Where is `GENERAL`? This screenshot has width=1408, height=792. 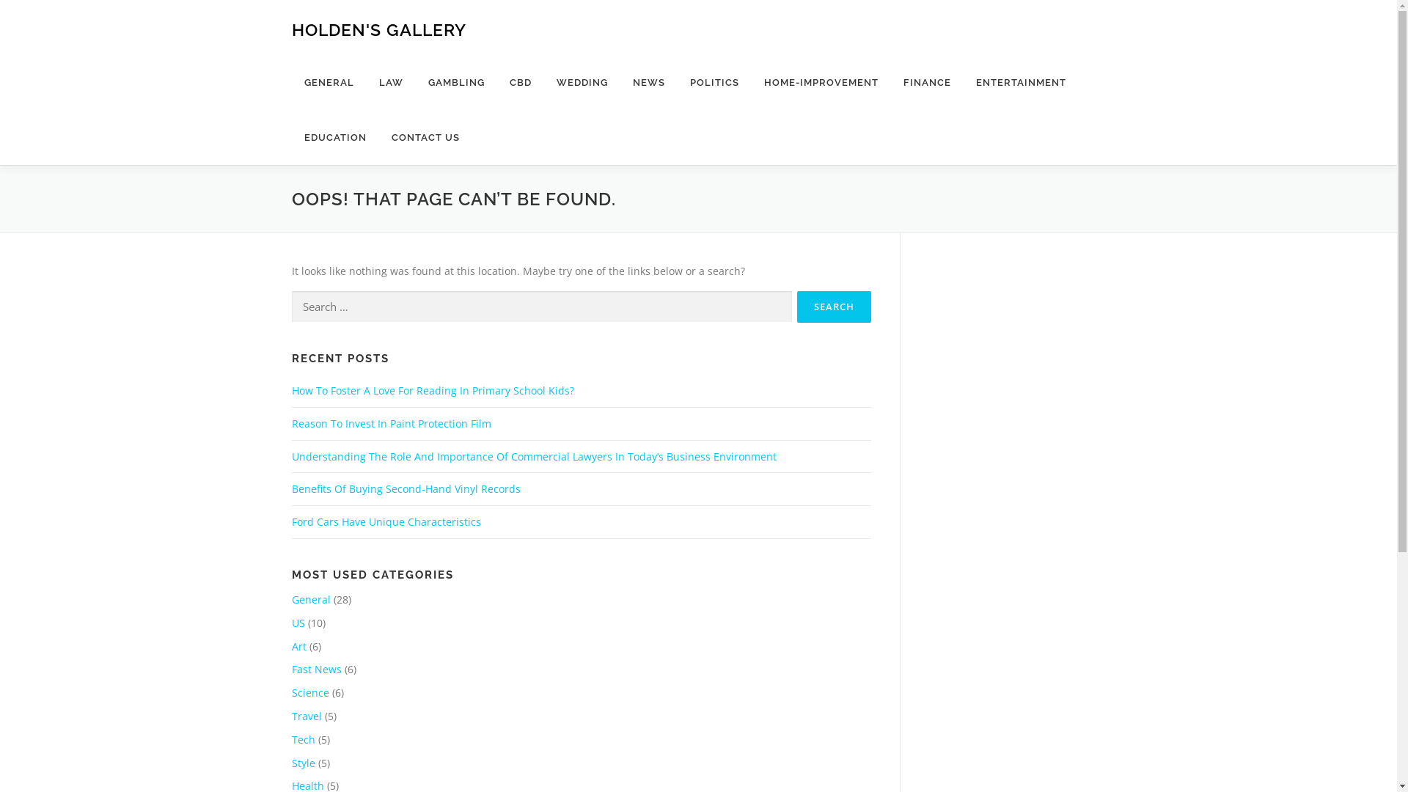
GENERAL is located at coordinates (329, 82).